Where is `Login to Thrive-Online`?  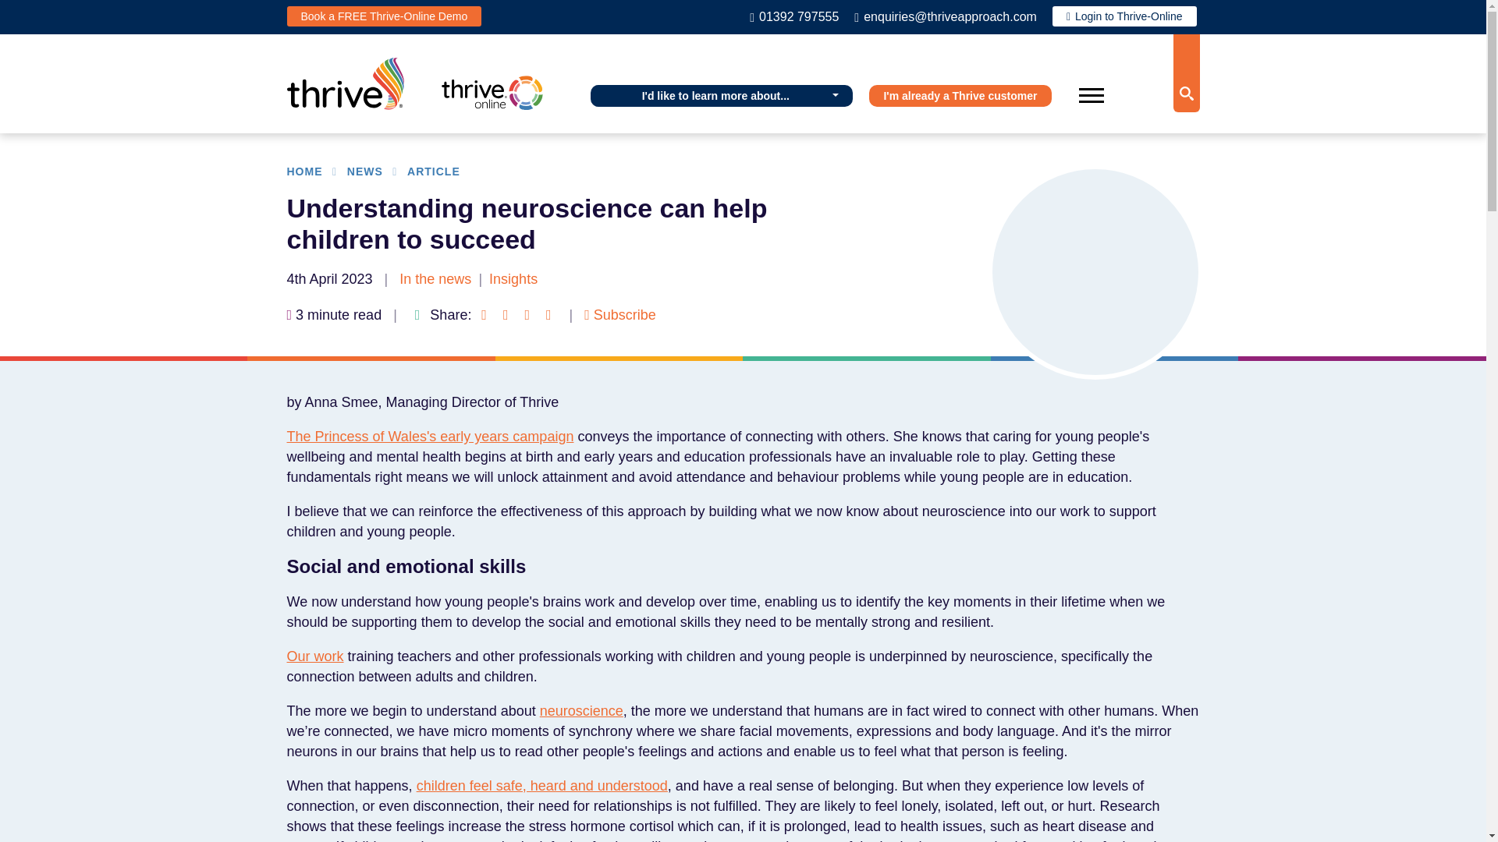 Login to Thrive-Online is located at coordinates (1125, 16).